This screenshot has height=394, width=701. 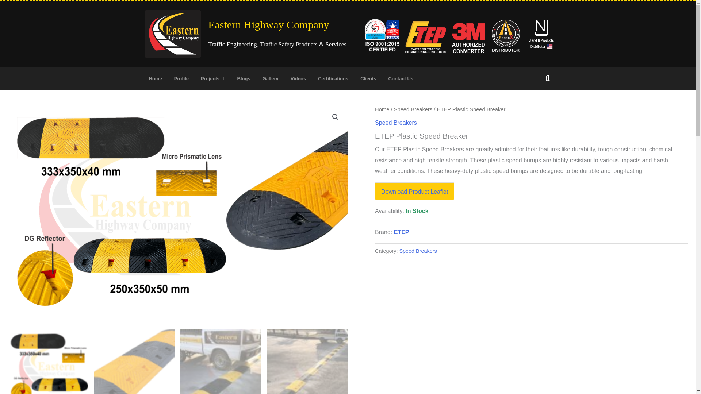 I want to click on Clients, so click(x=368, y=78).